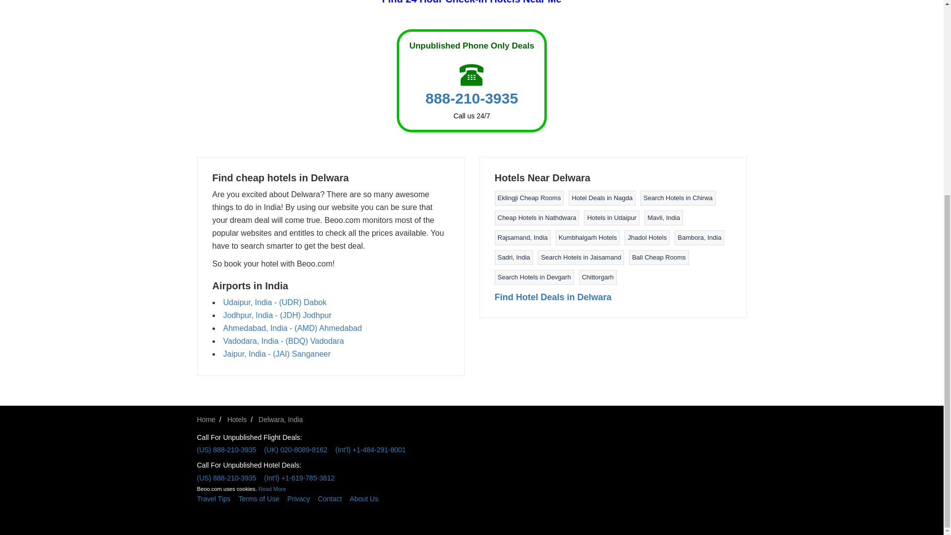 The height and width of the screenshot is (535, 951). What do you see at coordinates (217, 498) in the screenshot?
I see `Travel Tips` at bounding box center [217, 498].